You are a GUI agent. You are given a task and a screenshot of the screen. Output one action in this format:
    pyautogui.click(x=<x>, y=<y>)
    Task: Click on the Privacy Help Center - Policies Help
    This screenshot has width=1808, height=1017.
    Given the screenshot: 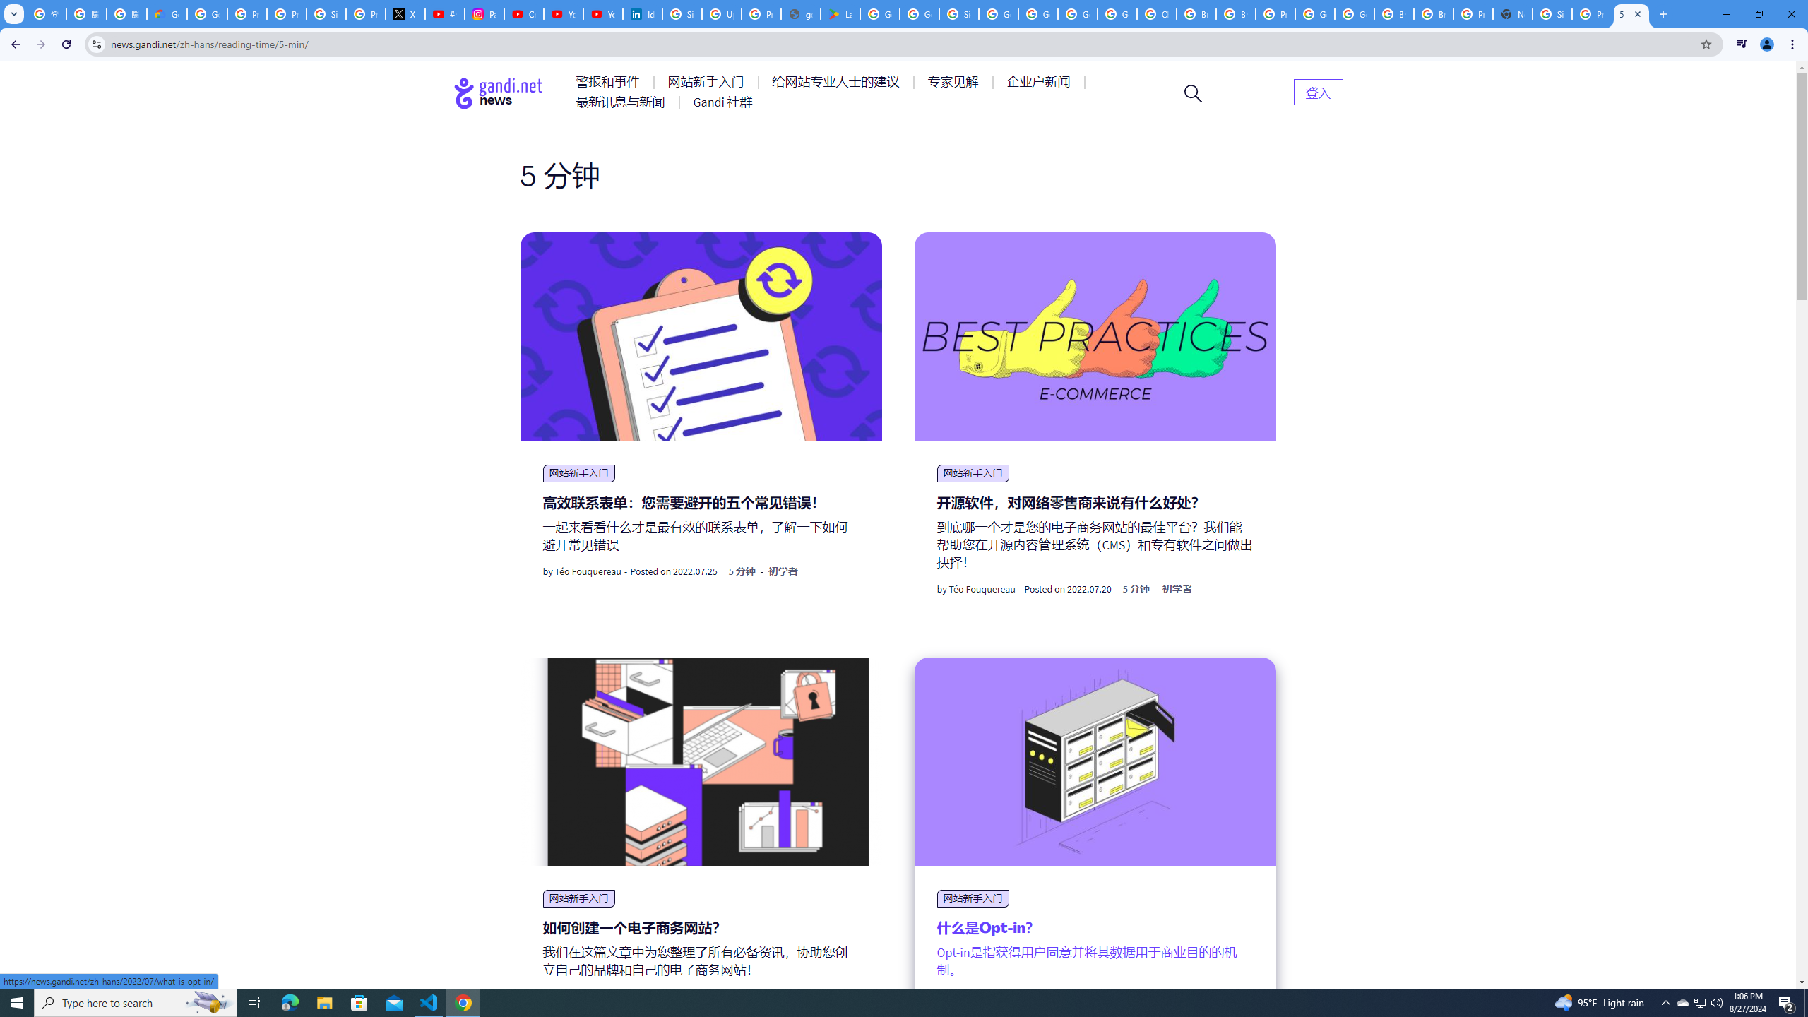 What is the action you would take?
    pyautogui.click(x=286, y=14)
    